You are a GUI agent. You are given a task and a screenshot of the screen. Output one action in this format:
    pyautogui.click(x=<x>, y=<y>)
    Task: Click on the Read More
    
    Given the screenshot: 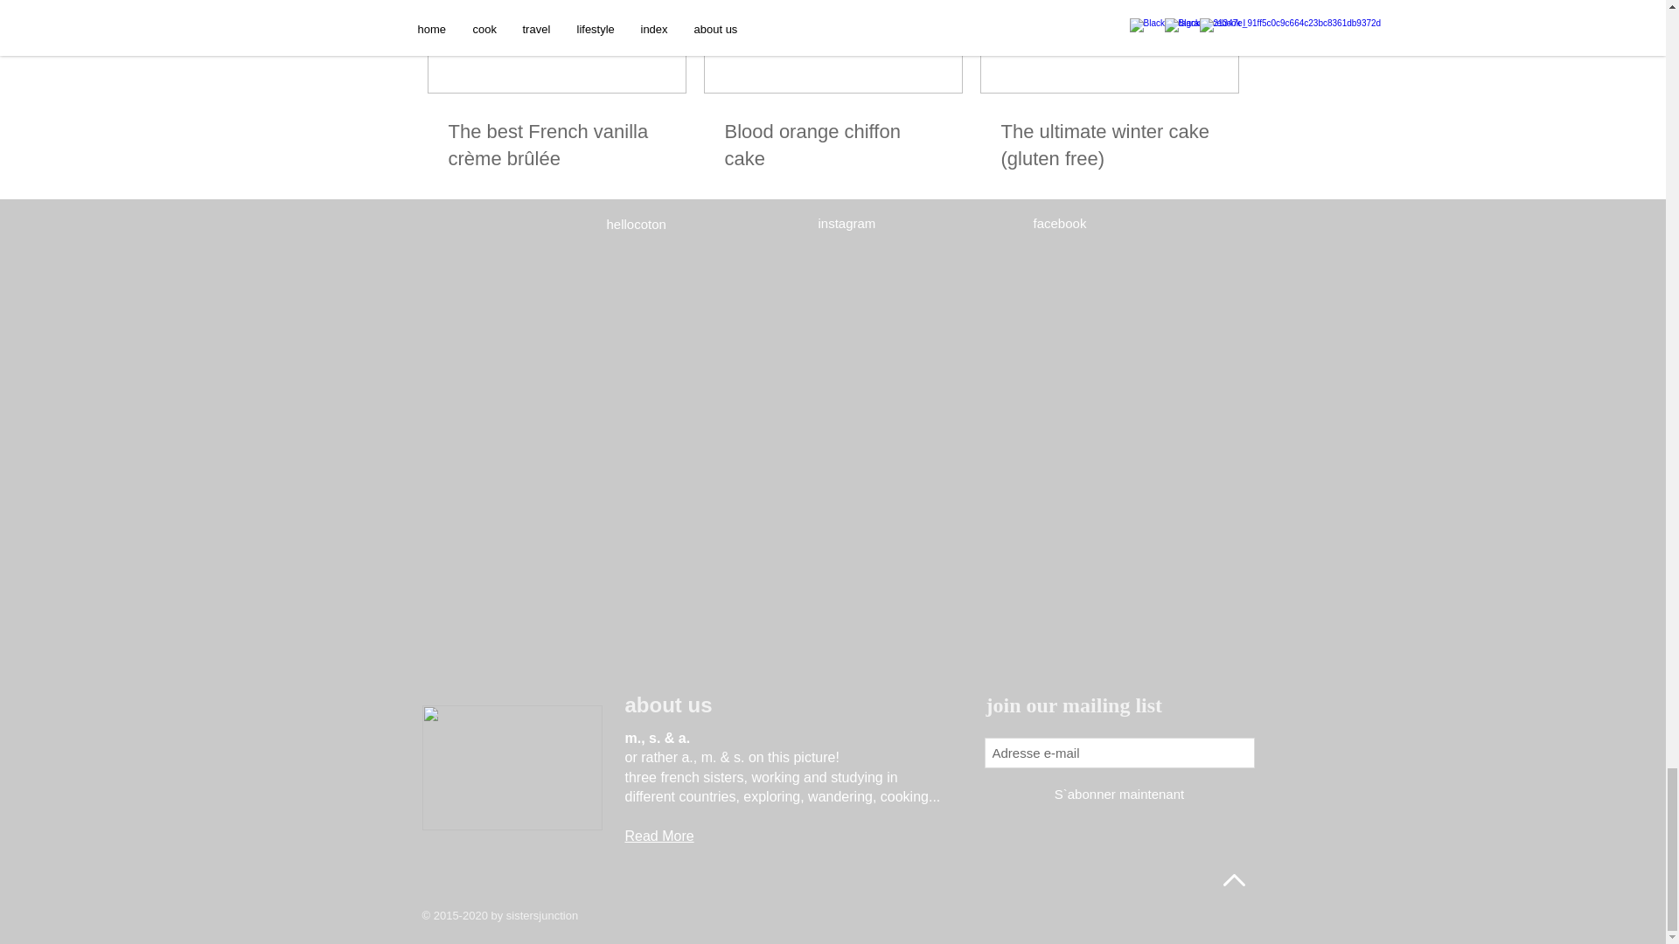 What is the action you would take?
    pyautogui.click(x=658, y=836)
    